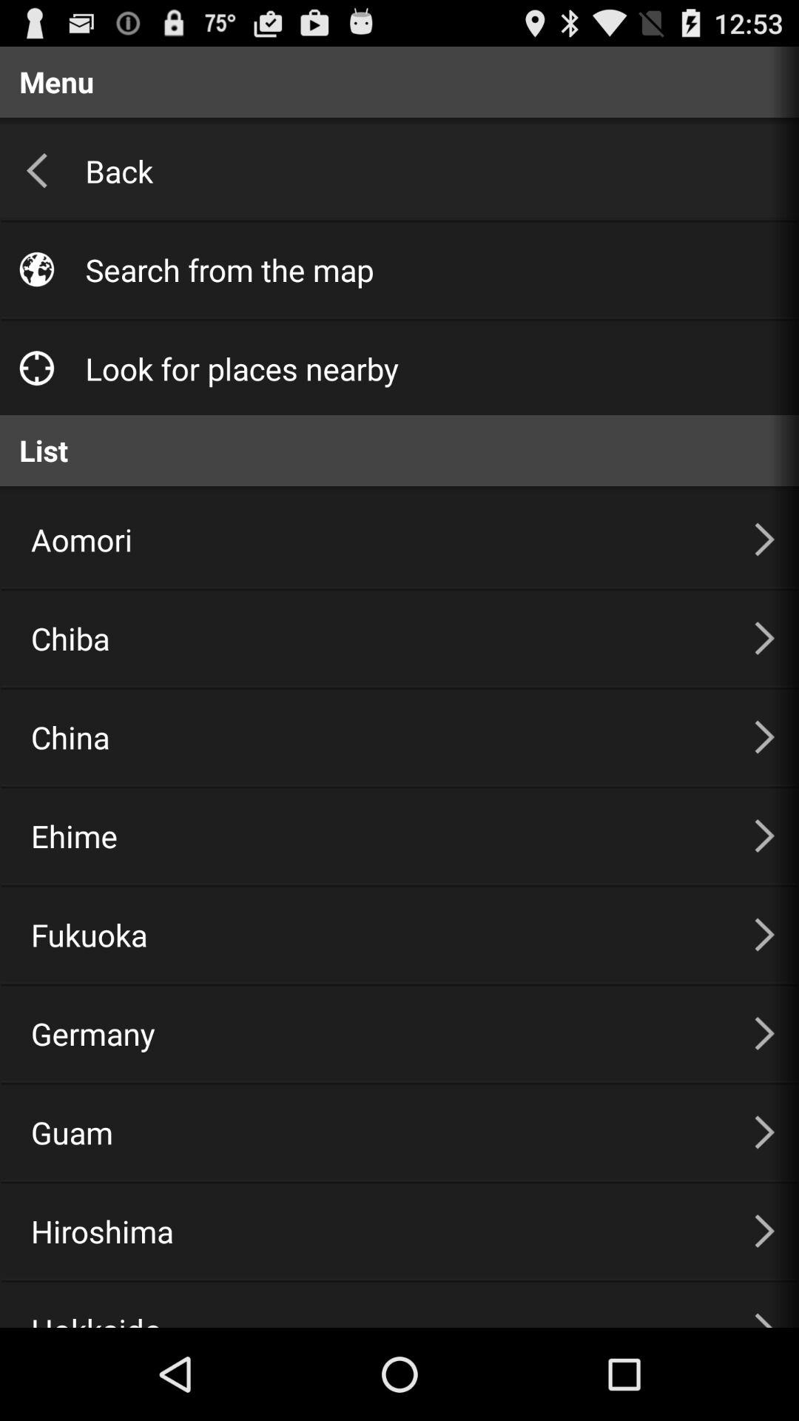 The width and height of the screenshot is (799, 1421). What do you see at coordinates (374, 1305) in the screenshot?
I see `turn off the hokkaido item` at bounding box center [374, 1305].